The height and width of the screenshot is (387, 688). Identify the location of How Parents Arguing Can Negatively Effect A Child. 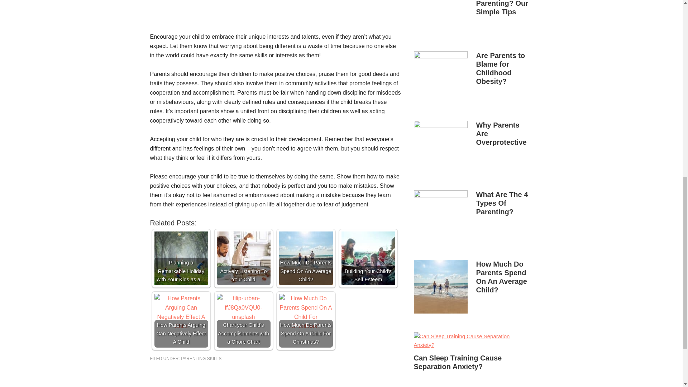
(181, 312).